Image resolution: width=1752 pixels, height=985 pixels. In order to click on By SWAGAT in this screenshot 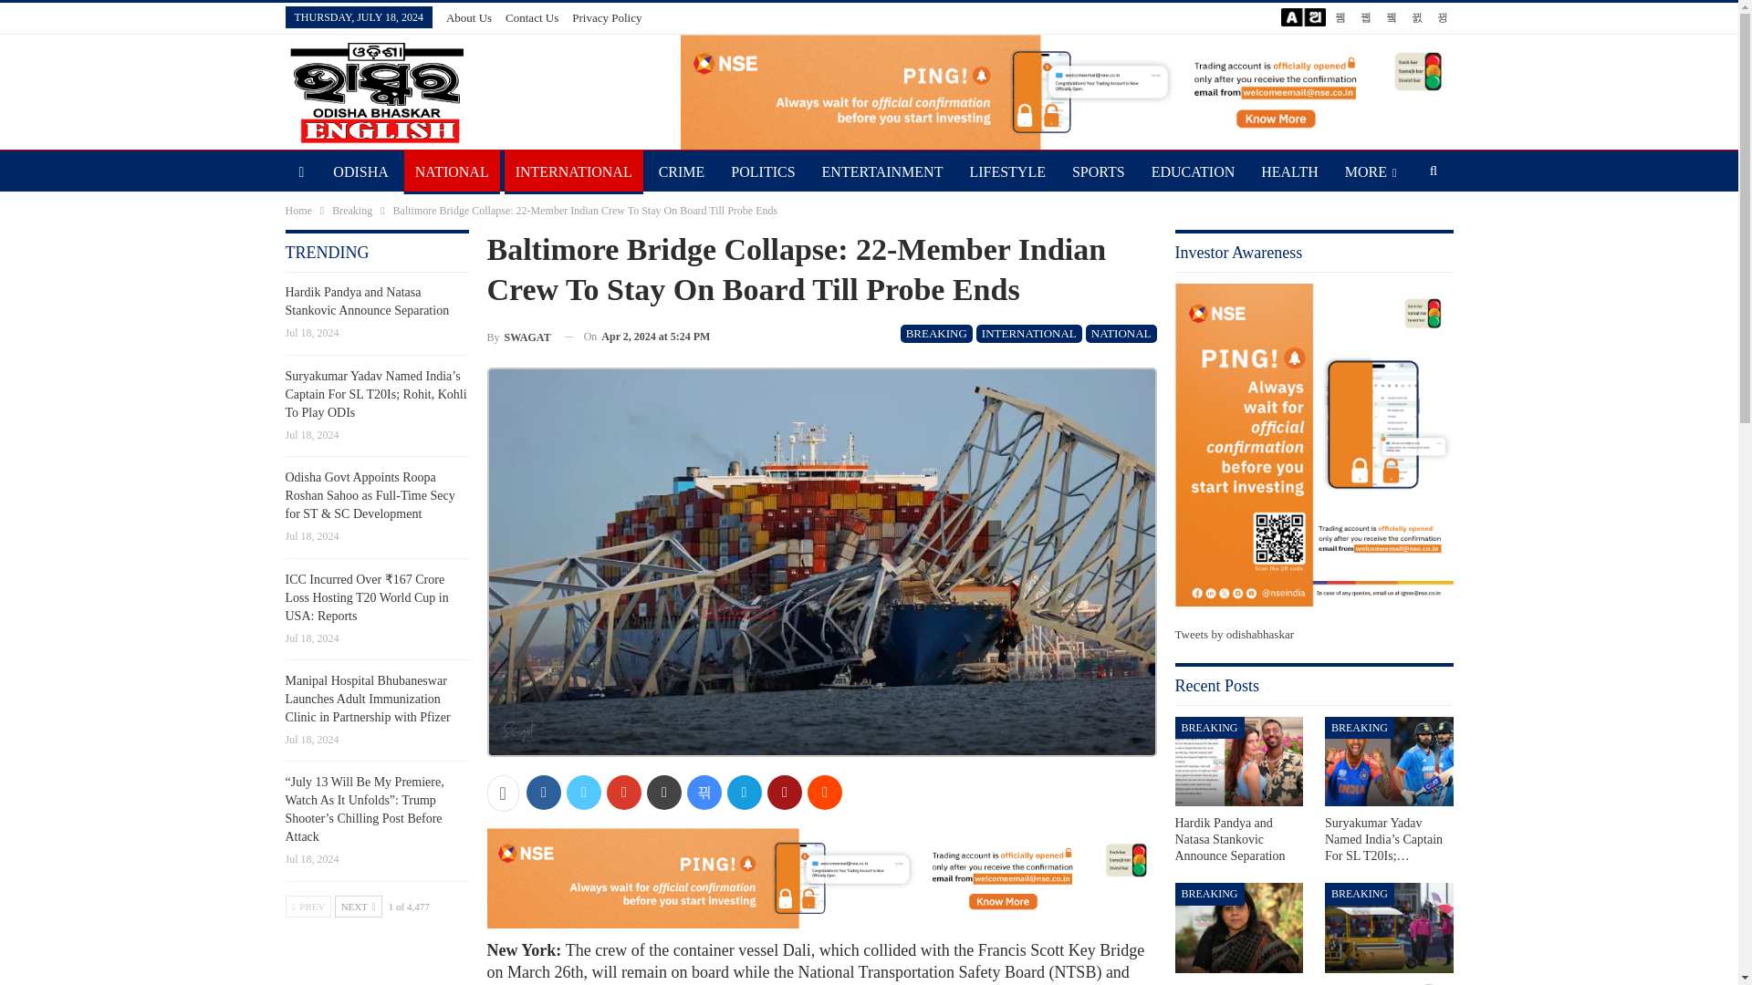, I will do `click(518, 337)`.